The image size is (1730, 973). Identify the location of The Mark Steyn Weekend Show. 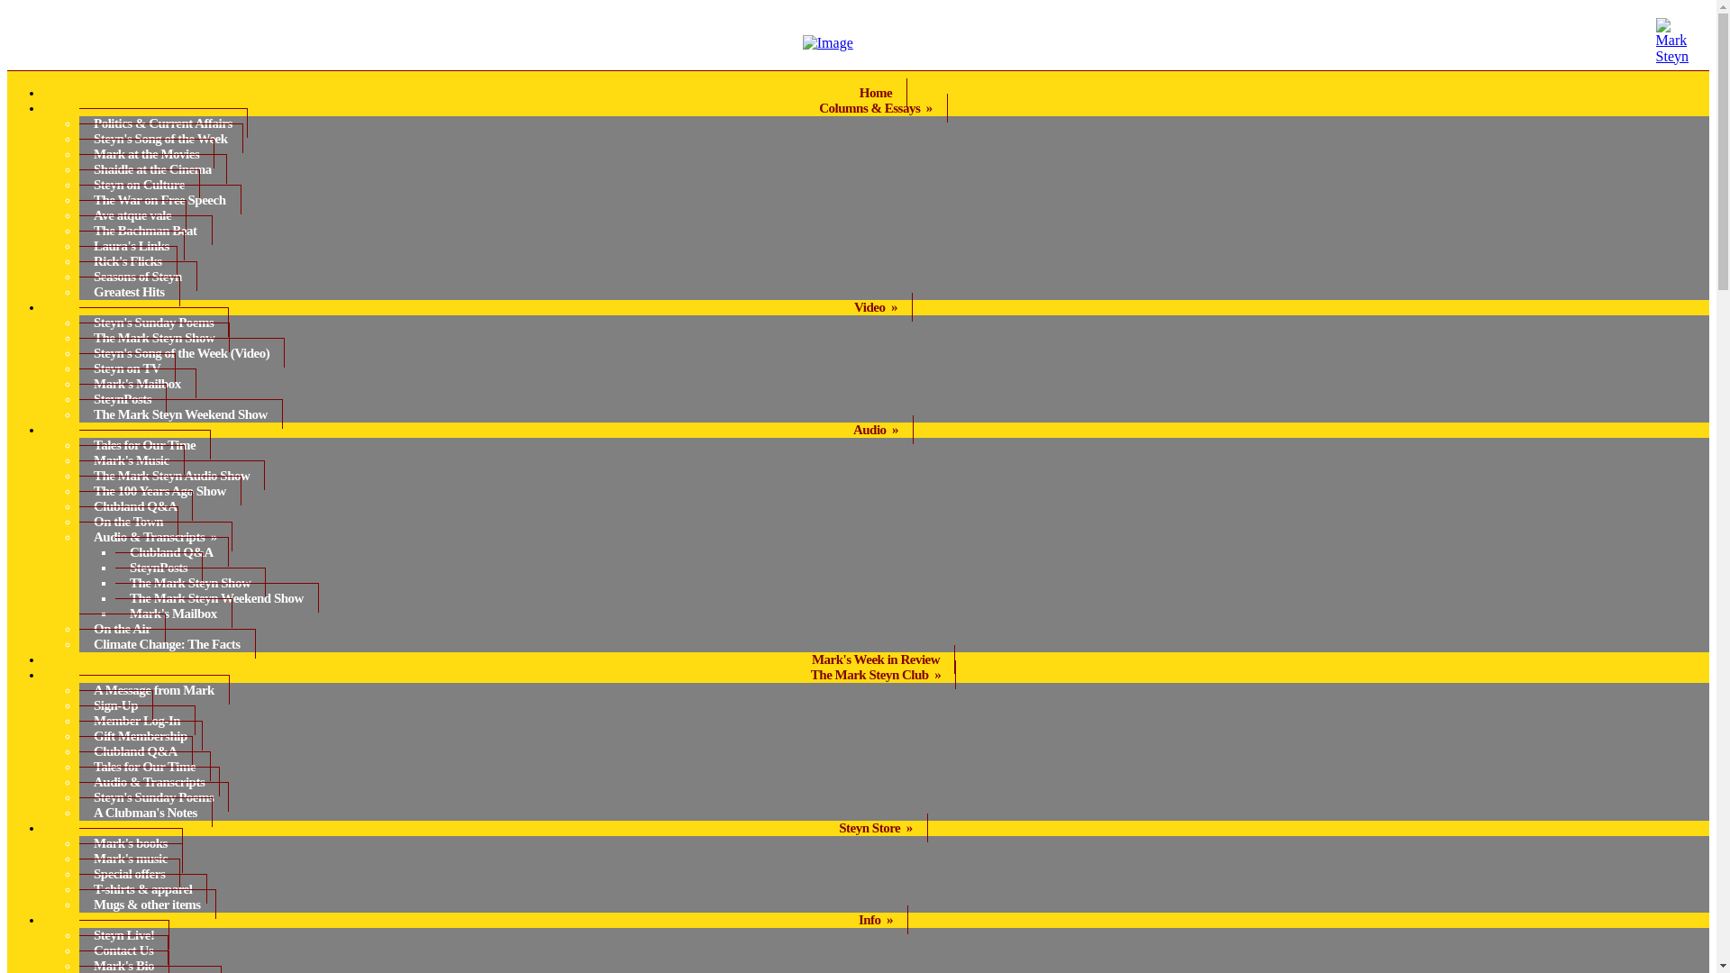
(216, 597).